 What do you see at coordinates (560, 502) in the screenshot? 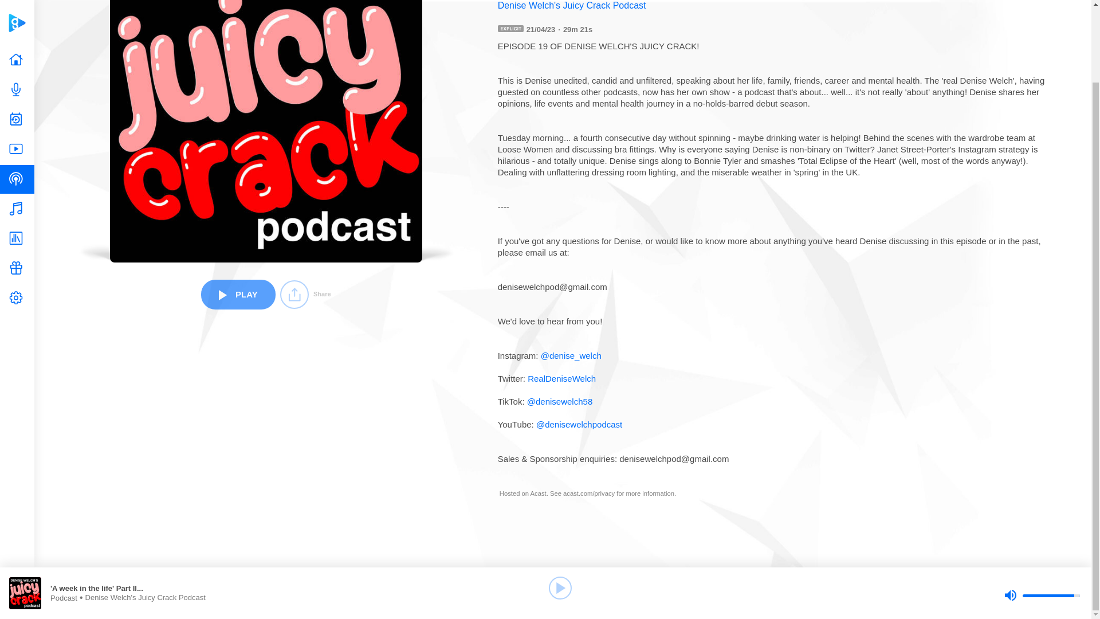
I see `Play` at bounding box center [560, 502].